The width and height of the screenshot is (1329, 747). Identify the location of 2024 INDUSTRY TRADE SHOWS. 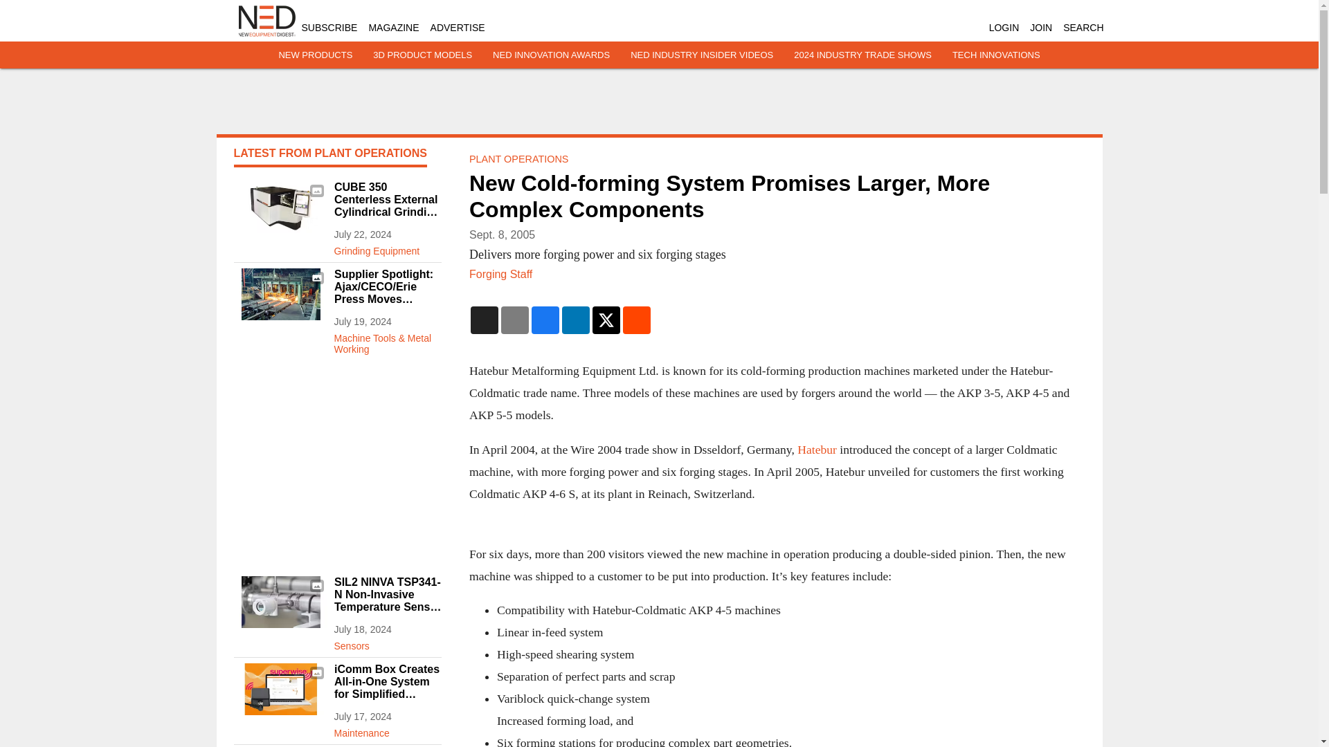
(862, 55).